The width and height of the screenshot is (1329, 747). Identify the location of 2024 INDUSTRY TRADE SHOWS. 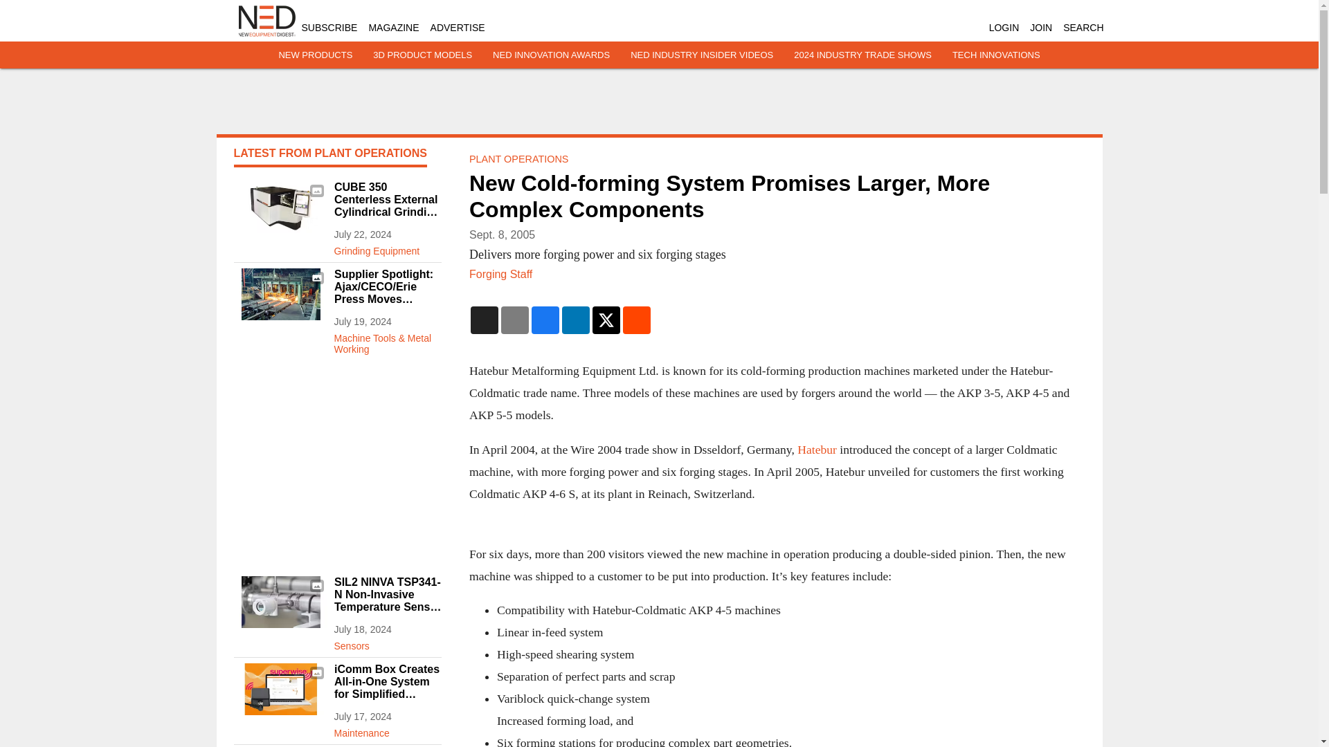
(862, 55).